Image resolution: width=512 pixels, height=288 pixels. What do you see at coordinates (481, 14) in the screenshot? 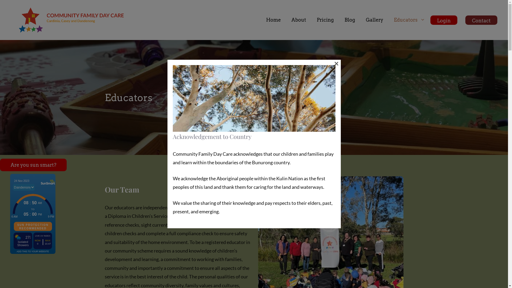
I see `Contact` at bounding box center [481, 14].